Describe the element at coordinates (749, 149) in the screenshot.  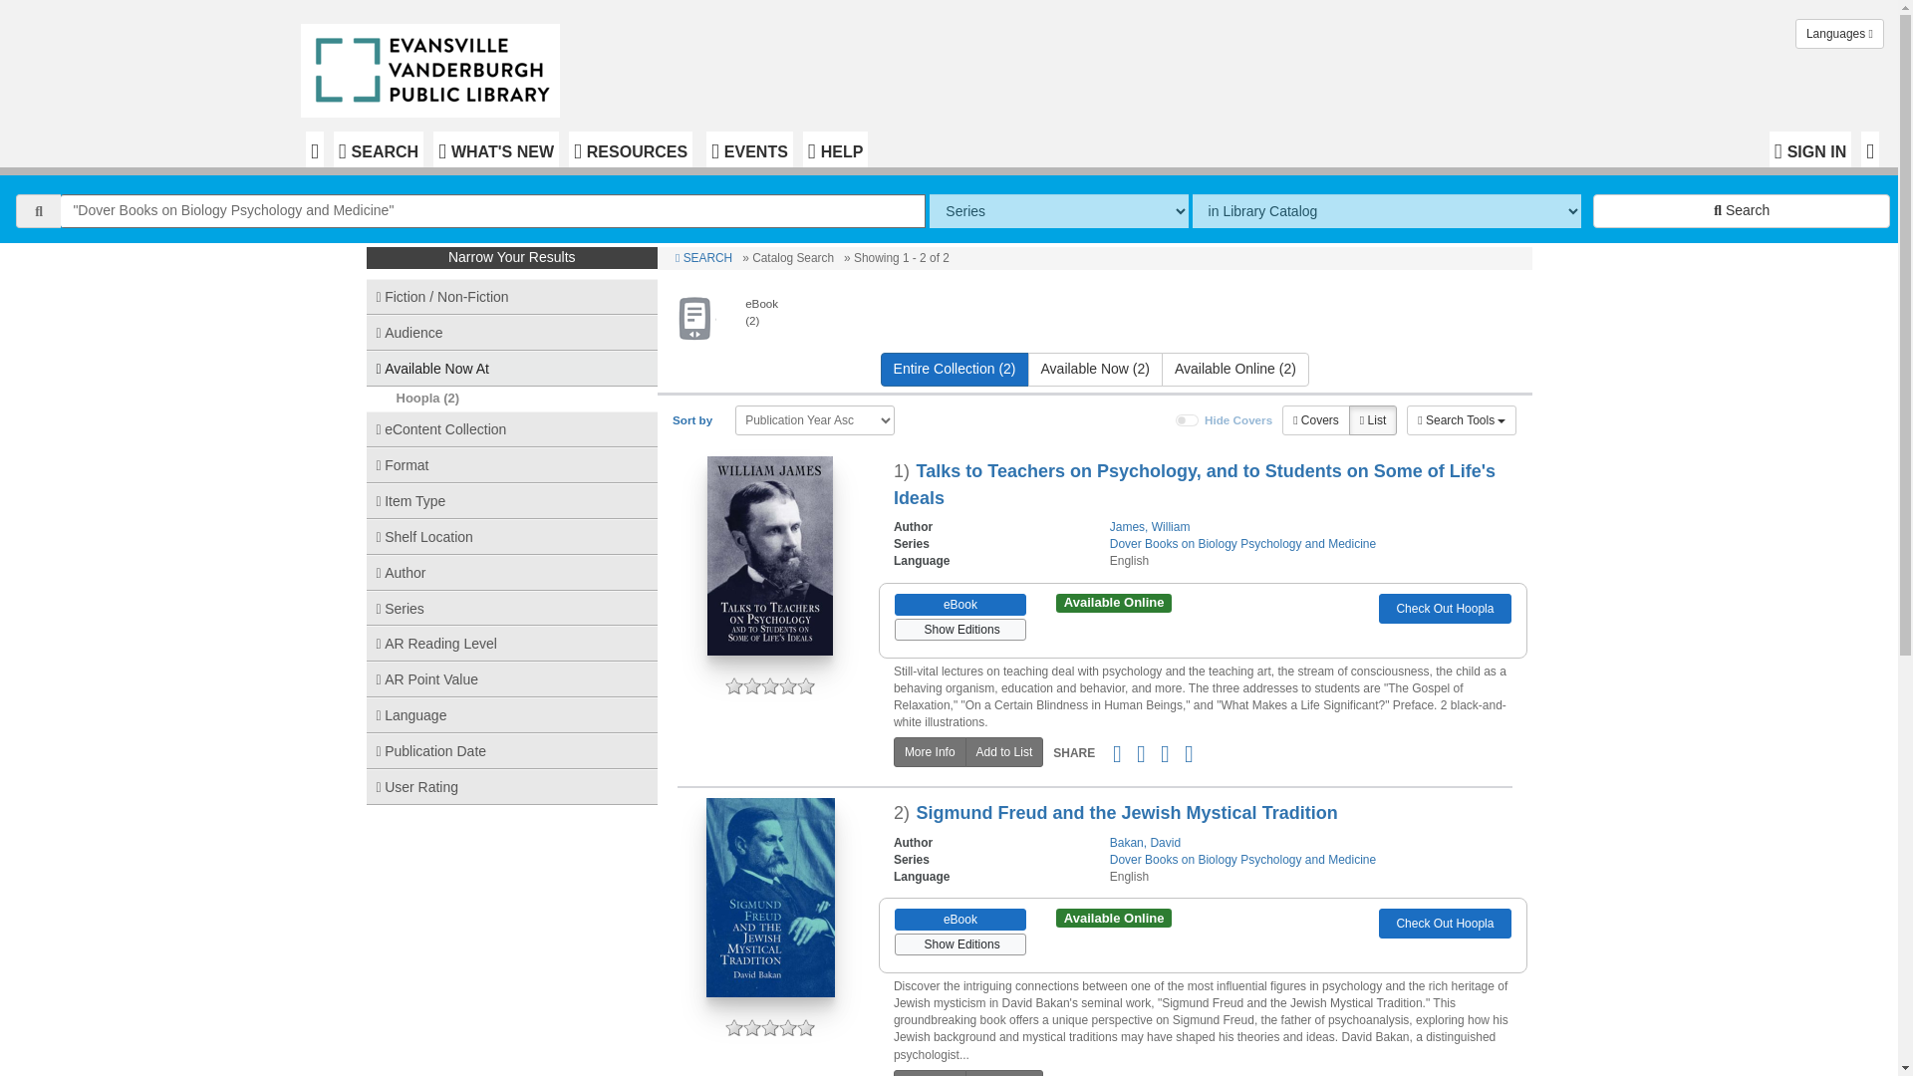
I see `EVENTS` at that location.